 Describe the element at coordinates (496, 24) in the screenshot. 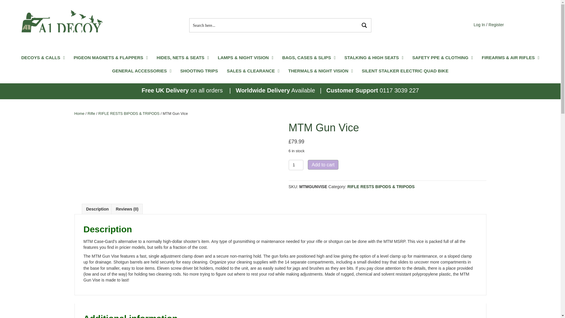

I see `Register` at that location.